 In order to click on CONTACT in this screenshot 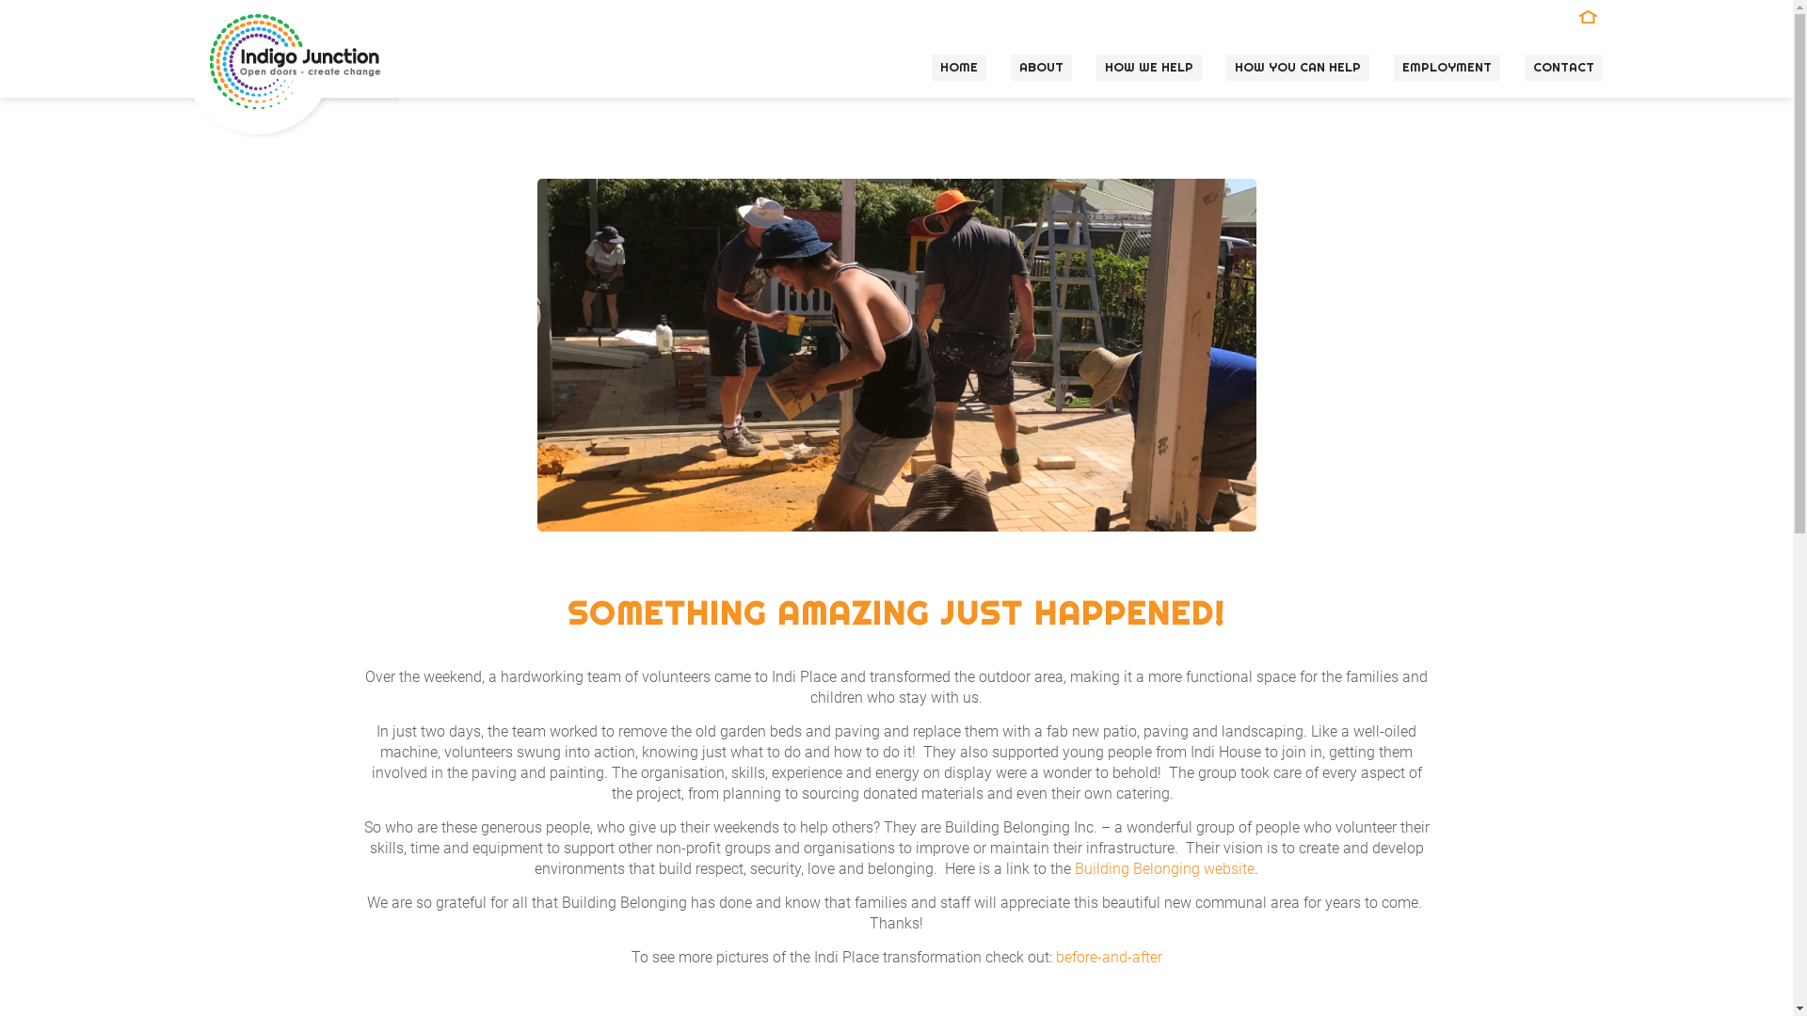, I will do `click(1564, 68)`.